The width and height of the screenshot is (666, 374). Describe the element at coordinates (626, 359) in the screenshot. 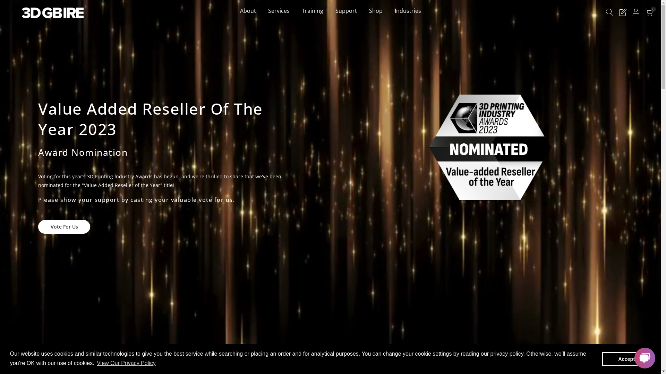

I see `Accept` at that location.